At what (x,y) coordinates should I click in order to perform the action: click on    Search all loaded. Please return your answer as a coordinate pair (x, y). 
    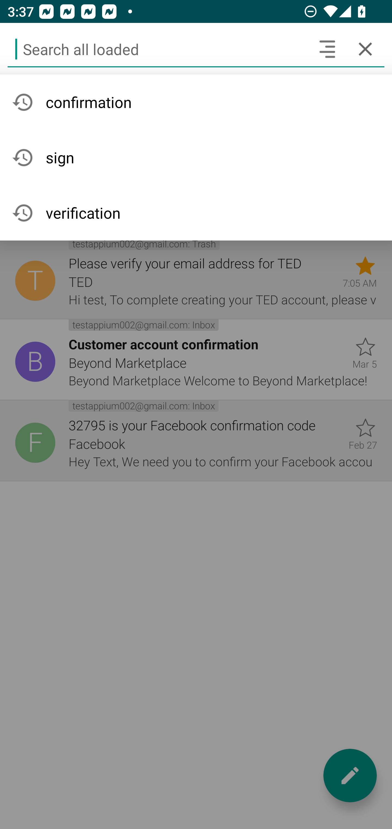
    Looking at the image, I should click on (158, 49).